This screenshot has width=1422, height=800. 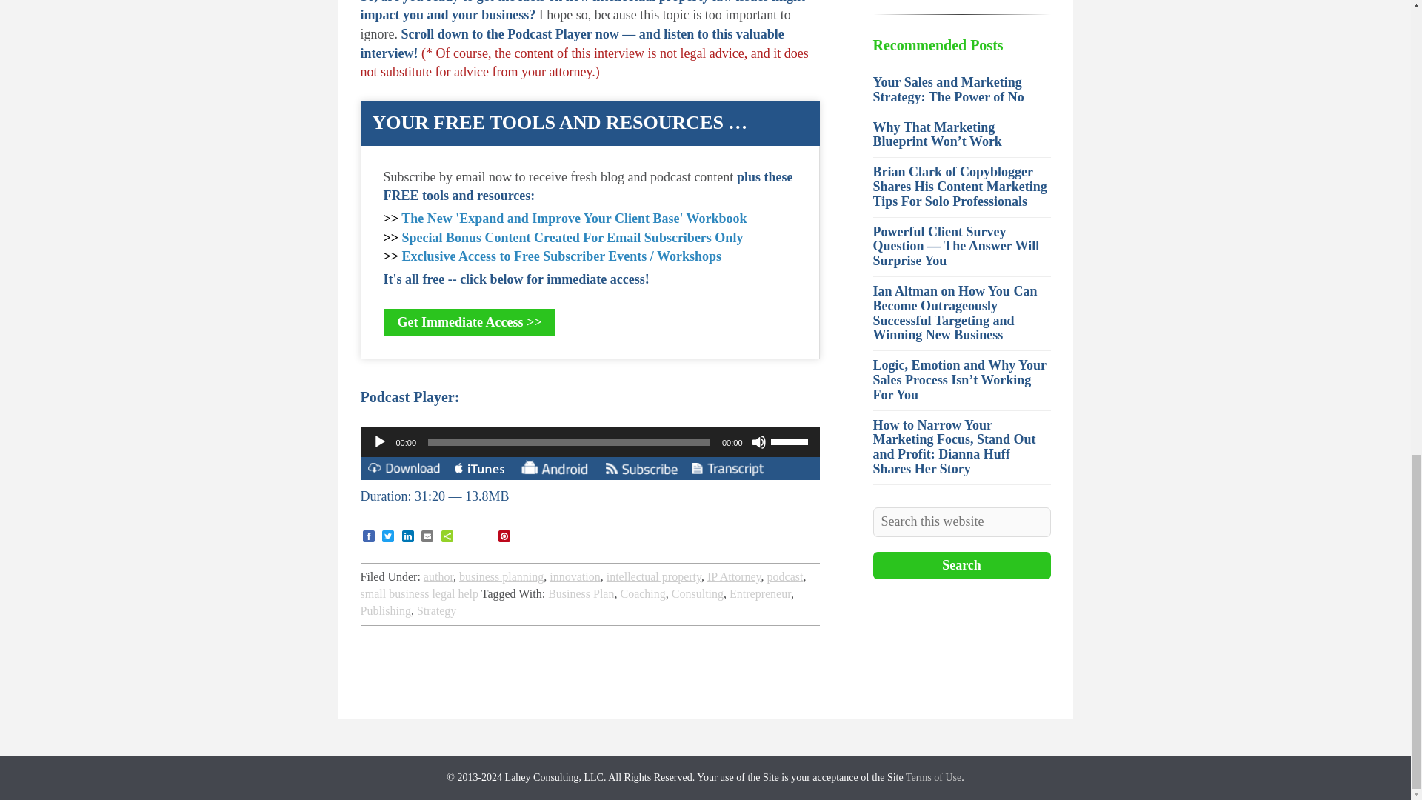 I want to click on Search, so click(x=961, y=566).